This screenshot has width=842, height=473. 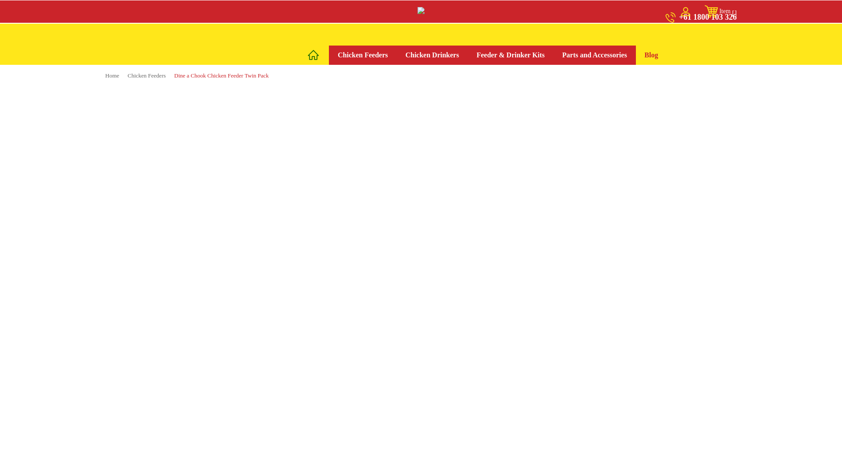 What do you see at coordinates (421, 11) in the screenshot?
I see `Dine a Chook USA` at bounding box center [421, 11].